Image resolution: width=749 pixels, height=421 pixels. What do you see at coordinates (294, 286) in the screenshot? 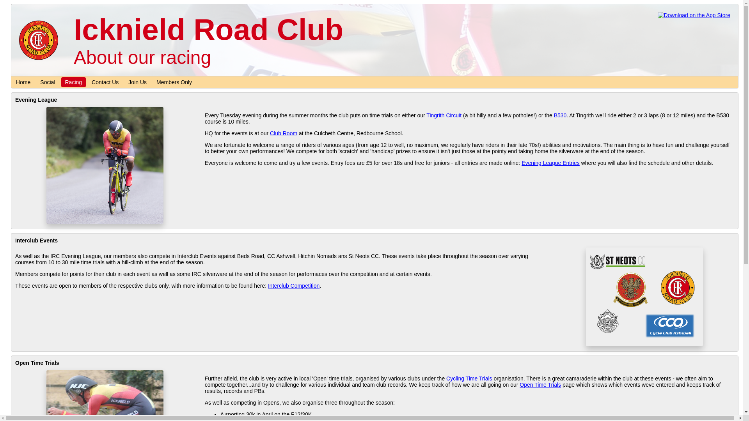
I see `Interclub Competition` at bounding box center [294, 286].